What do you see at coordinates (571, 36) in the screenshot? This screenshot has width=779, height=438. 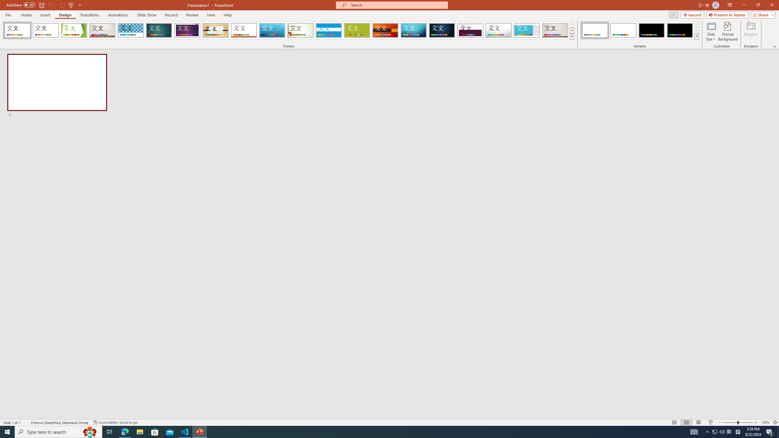 I see `Themes` at bounding box center [571, 36].